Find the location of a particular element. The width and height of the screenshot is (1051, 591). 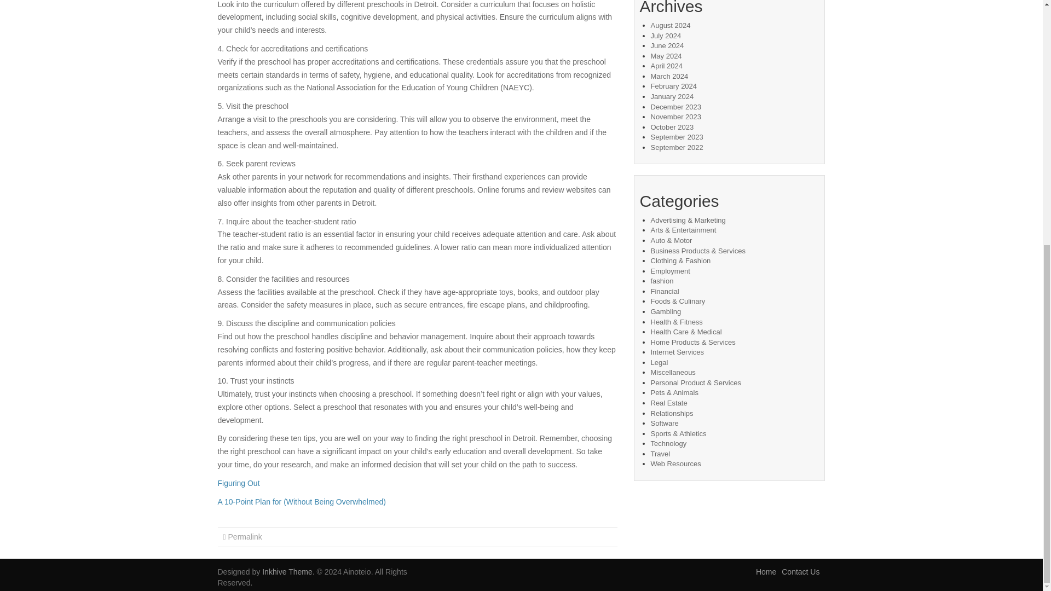

July 2024 is located at coordinates (666, 36).